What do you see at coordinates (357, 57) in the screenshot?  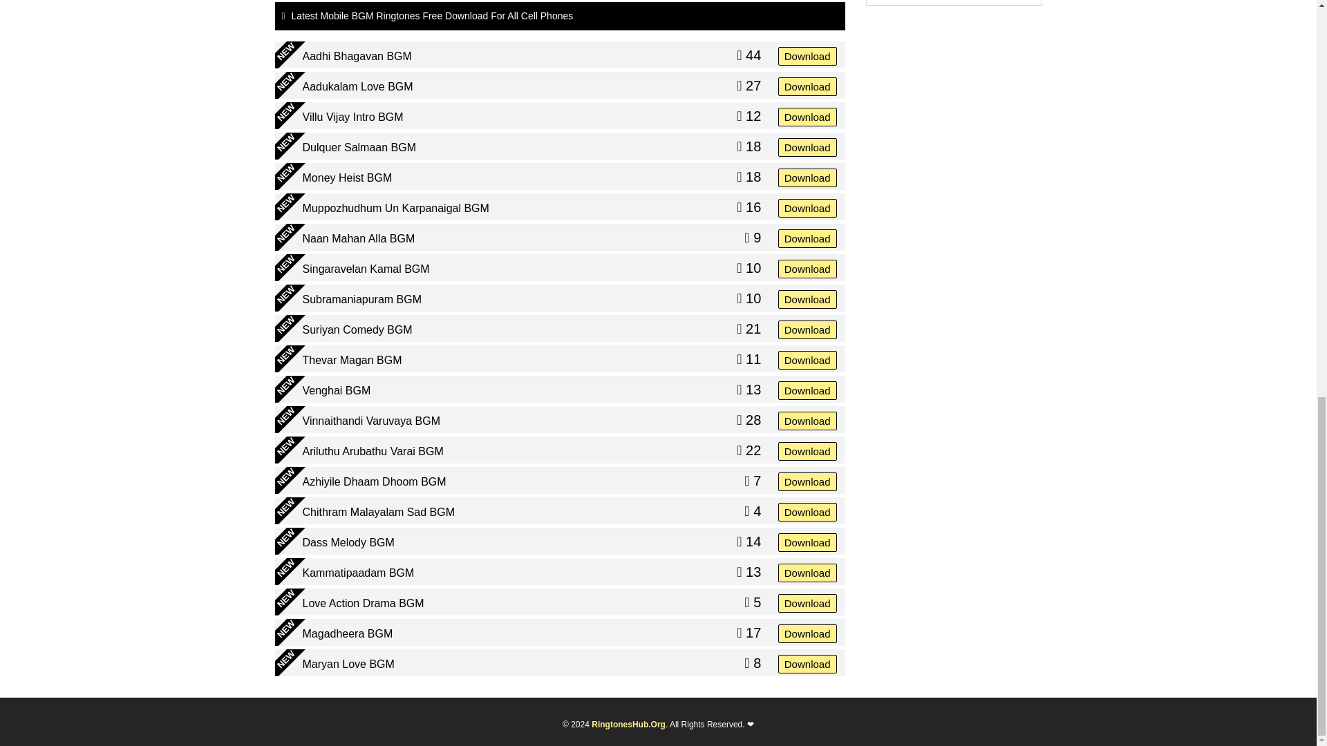 I see `Aadhi Bhagavan BGM` at bounding box center [357, 57].